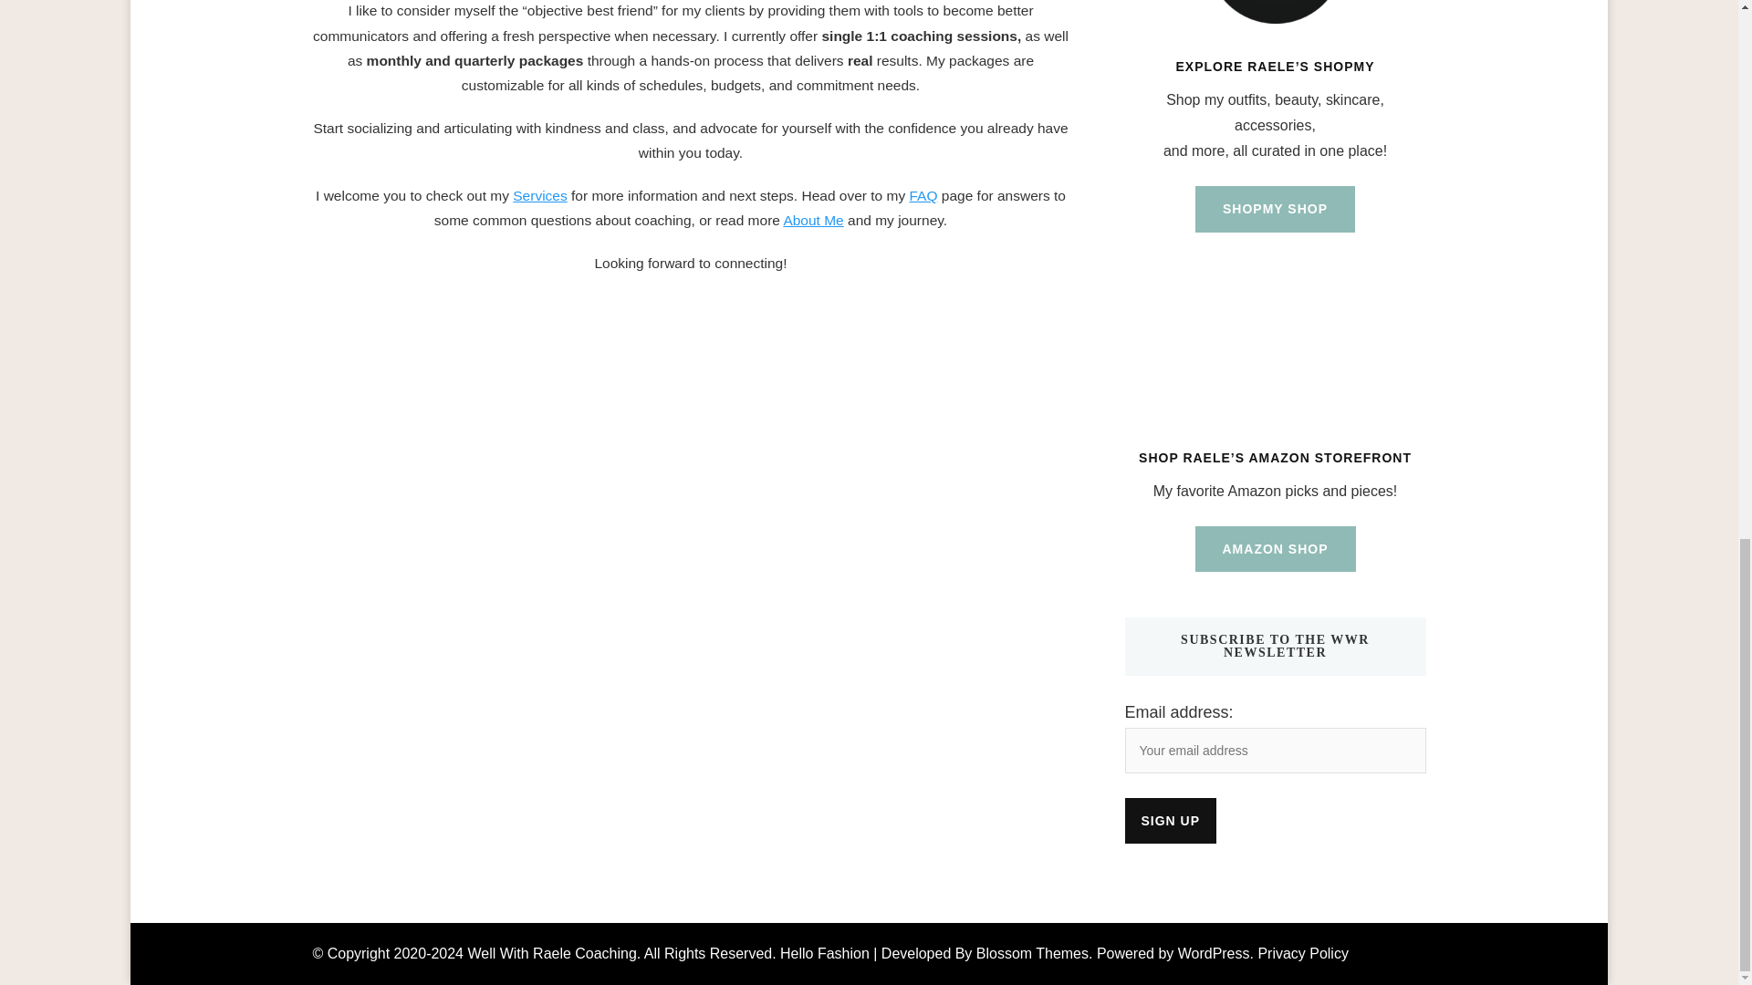  I want to click on Privacy Policy, so click(1302, 953).